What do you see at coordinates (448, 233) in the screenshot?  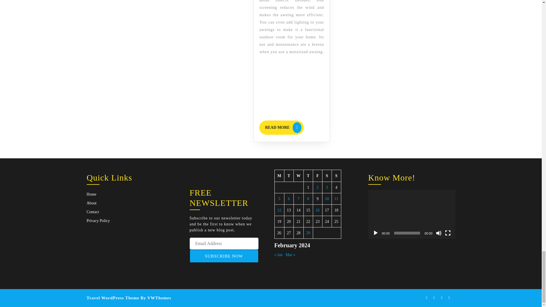 I see `Fullscreen` at bounding box center [448, 233].